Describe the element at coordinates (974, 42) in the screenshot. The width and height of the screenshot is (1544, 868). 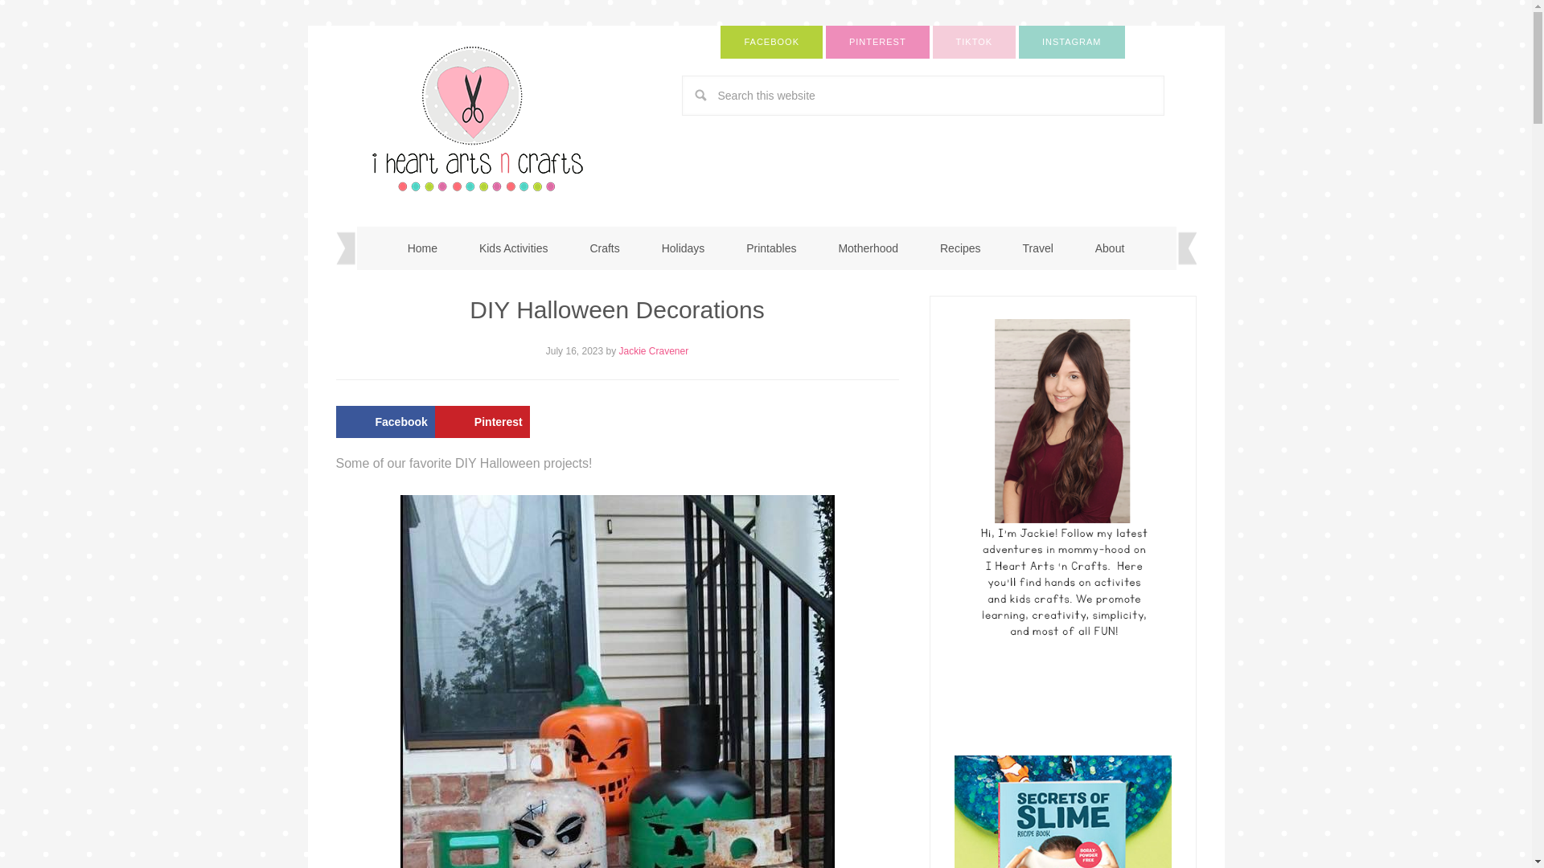
I see `TIKTOK` at that location.